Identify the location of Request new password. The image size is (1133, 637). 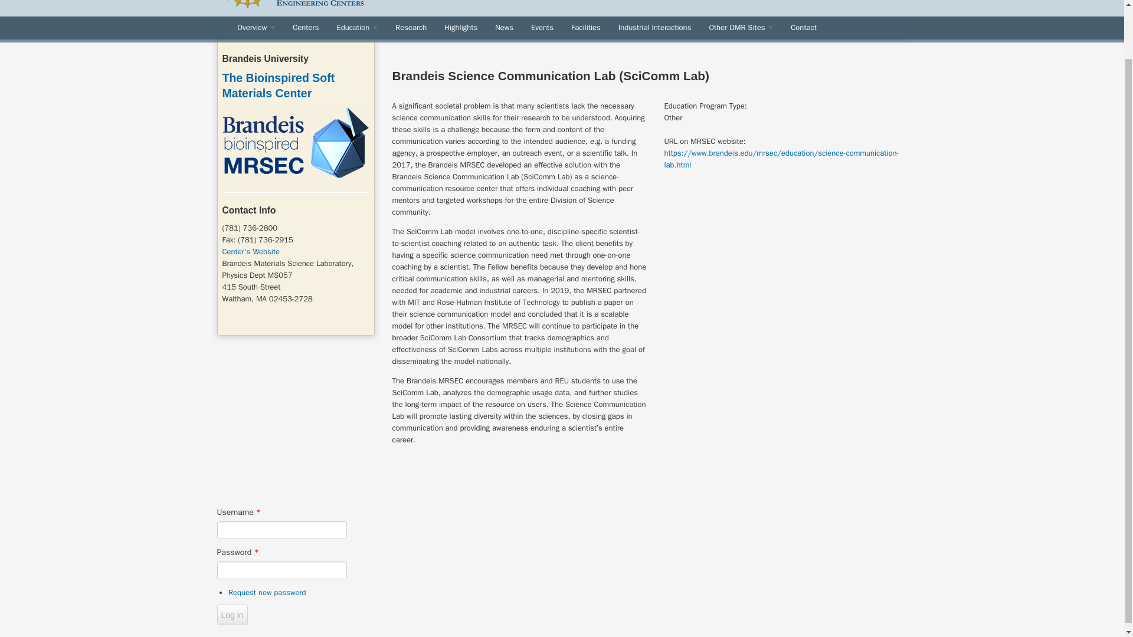
(267, 592).